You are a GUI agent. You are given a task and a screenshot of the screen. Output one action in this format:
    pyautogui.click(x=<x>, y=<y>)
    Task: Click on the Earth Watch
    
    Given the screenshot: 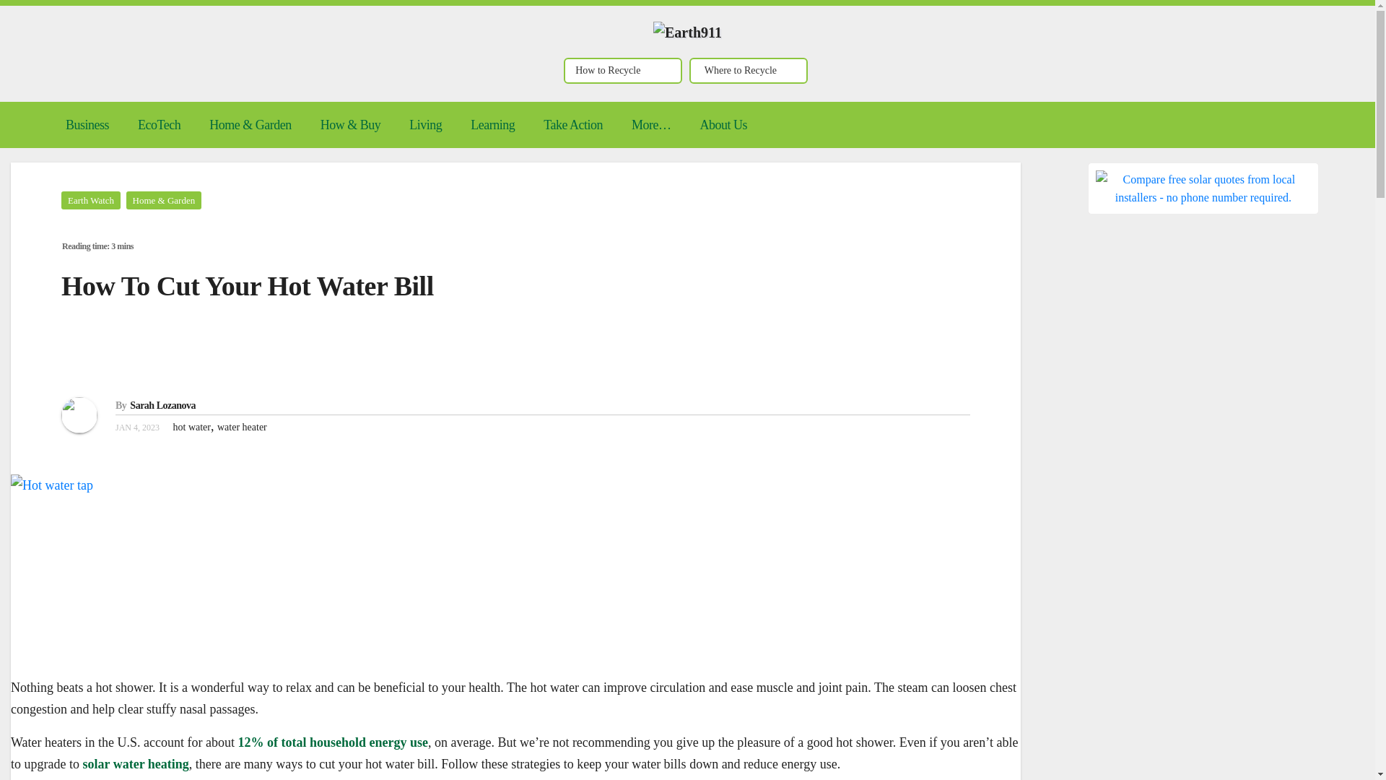 What is the action you would take?
    pyautogui.click(x=91, y=200)
    